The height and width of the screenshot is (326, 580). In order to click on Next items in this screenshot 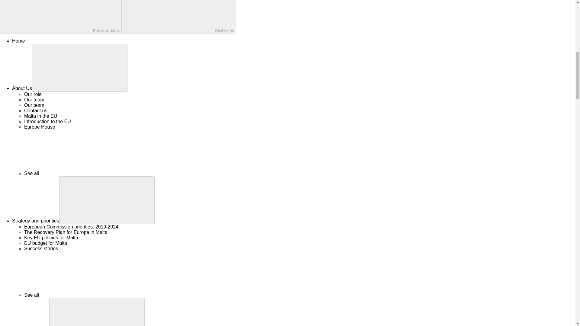, I will do `click(179, 17)`.